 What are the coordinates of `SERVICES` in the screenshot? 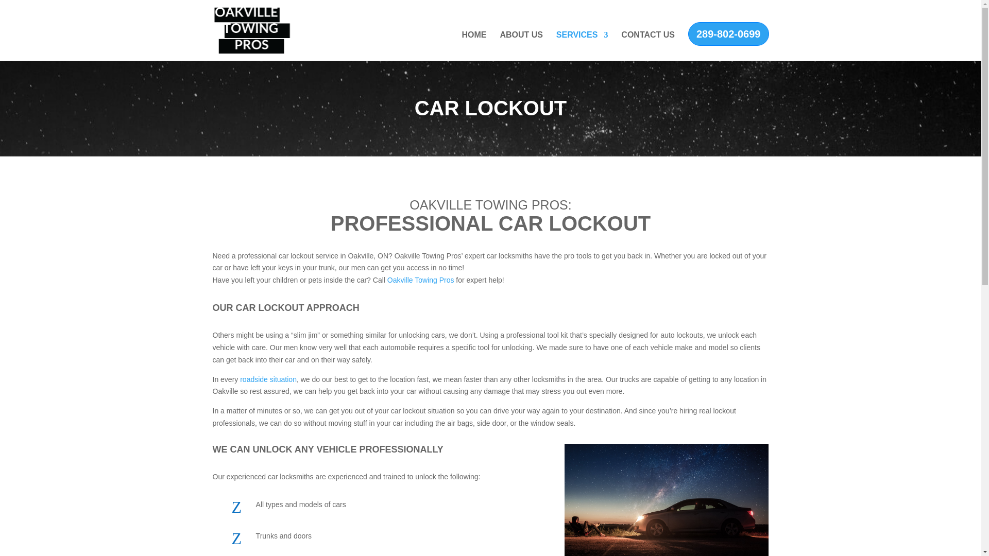 It's located at (582, 45).